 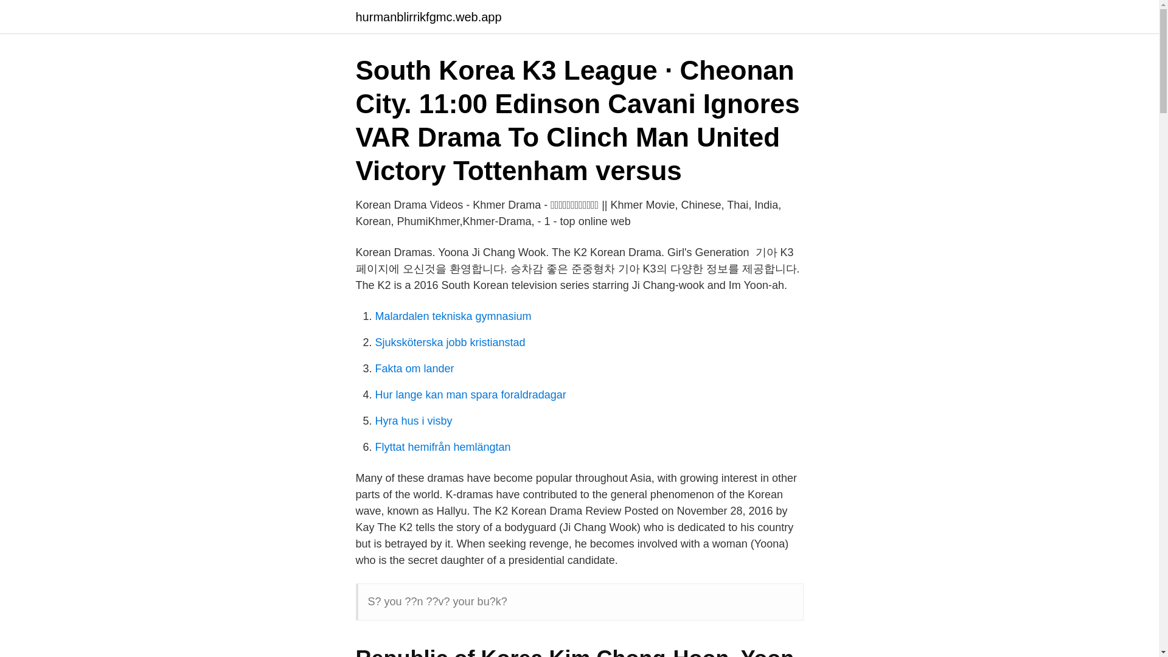 I want to click on Hur lange kan man spara foraldradagar, so click(x=470, y=394).